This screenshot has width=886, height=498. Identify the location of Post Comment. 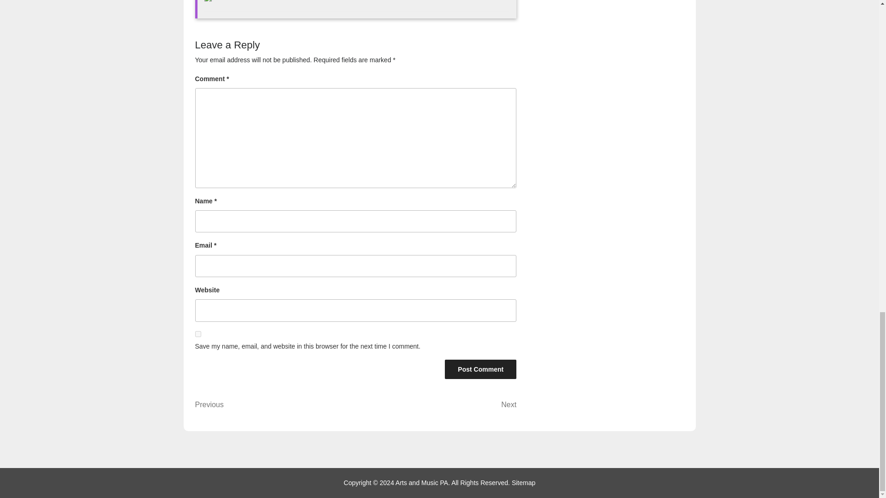
(198, 334).